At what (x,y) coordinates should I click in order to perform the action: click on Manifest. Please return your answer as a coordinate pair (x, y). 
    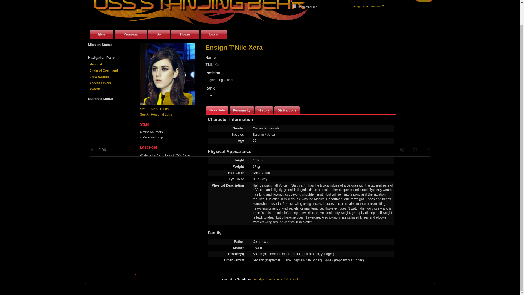
    Looking at the image, I should click on (110, 64).